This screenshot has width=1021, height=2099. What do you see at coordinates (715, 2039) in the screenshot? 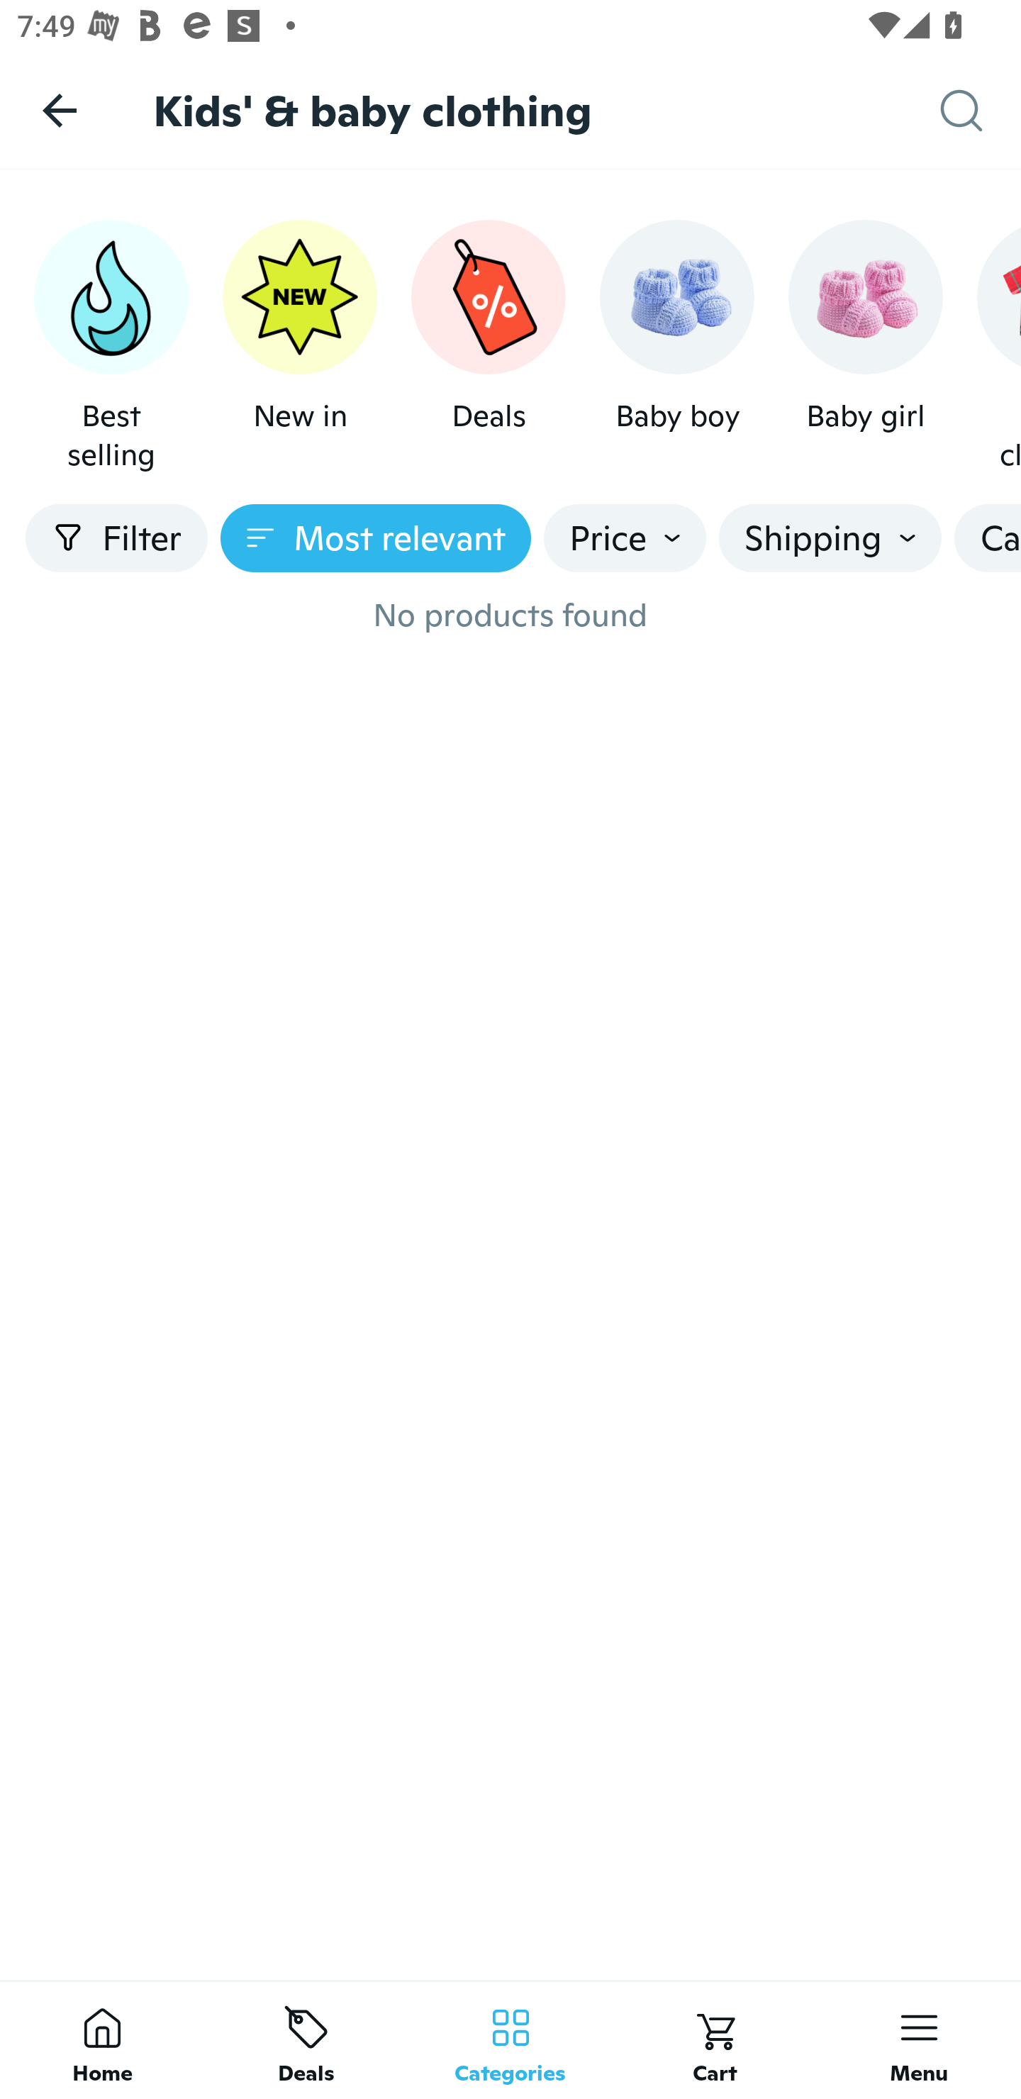
I see `Cart` at bounding box center [715, 2039].